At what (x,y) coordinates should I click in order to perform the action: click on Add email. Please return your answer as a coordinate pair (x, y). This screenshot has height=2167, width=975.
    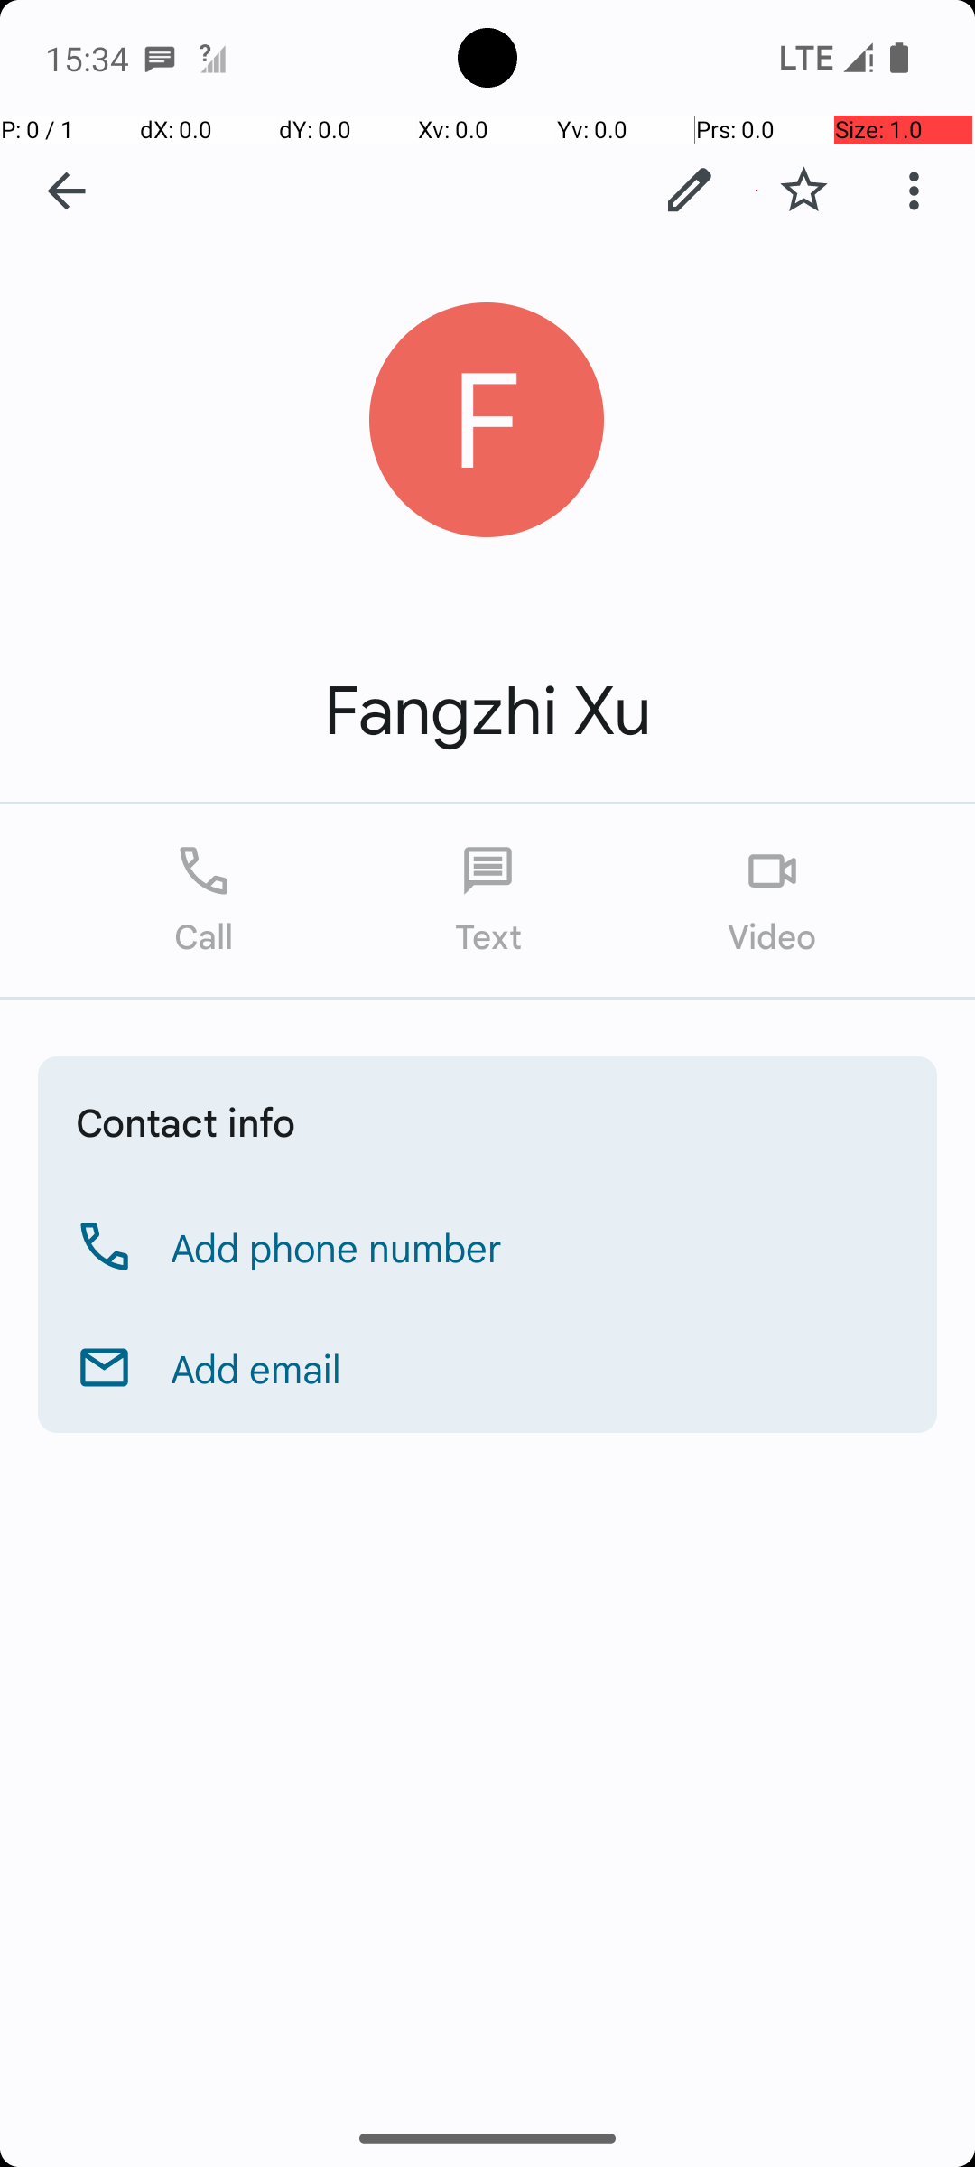
    Looking at the image, I should click on (256, 1368).